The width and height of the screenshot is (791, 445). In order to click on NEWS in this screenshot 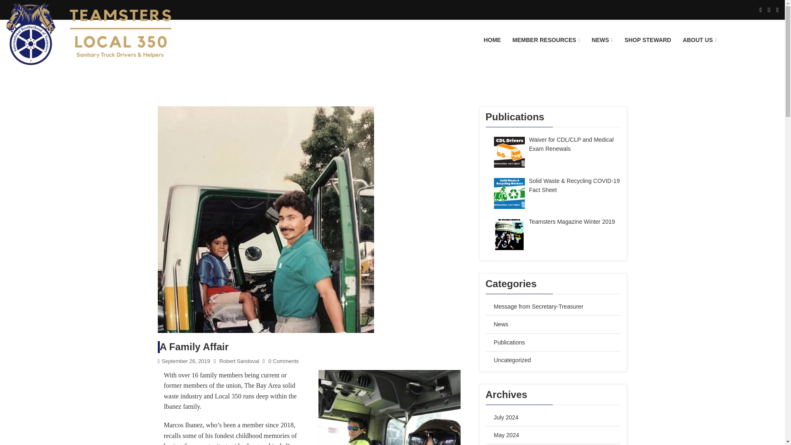, I will do `click(602, 40)`.